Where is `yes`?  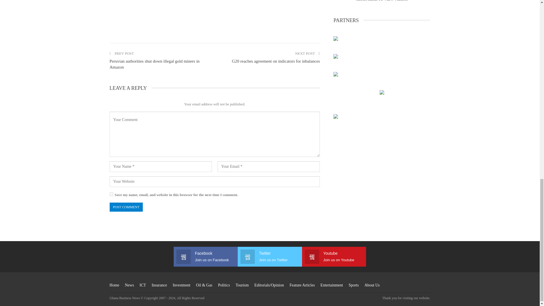
yes is located at coordinates (111, 194).